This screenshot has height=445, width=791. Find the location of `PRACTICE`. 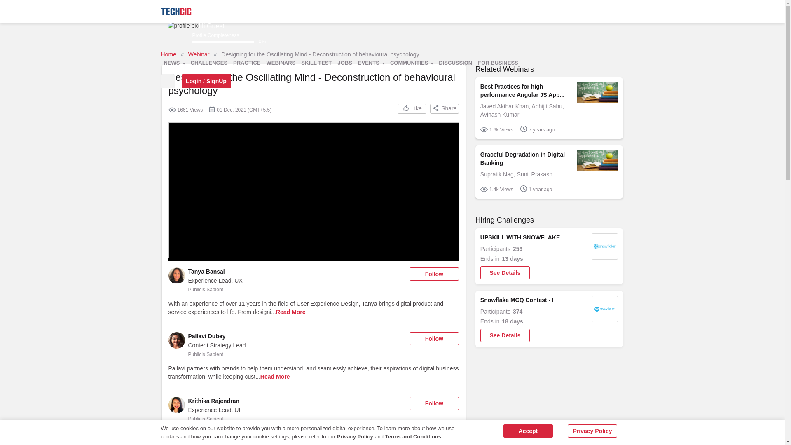

PRACTICE is located at coordinates (246, 63).